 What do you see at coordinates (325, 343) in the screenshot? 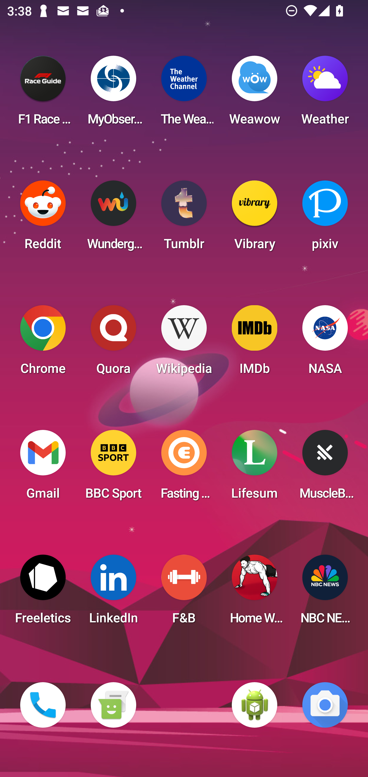
I see `NASA` at bounding box center [325, 343].